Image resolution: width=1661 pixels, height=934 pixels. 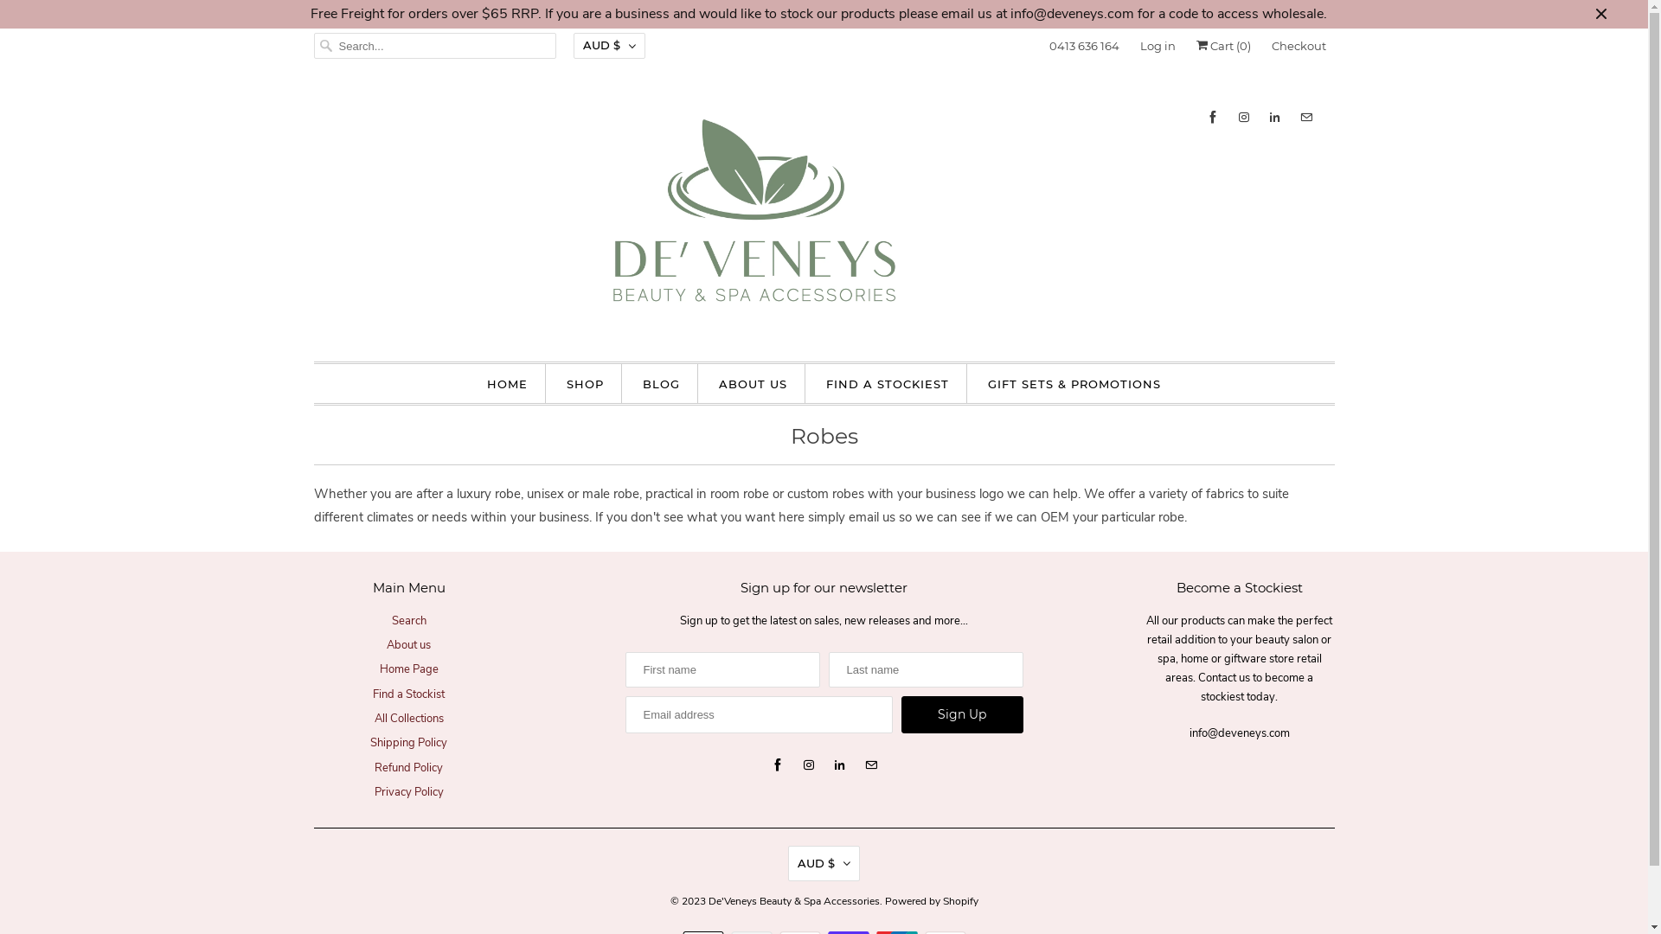 What do you see at coordinates (871, 765) in the screenshot?
I see `Email De'Veneys Beauty & Spa Accessories` at bounding box center [871, 765].